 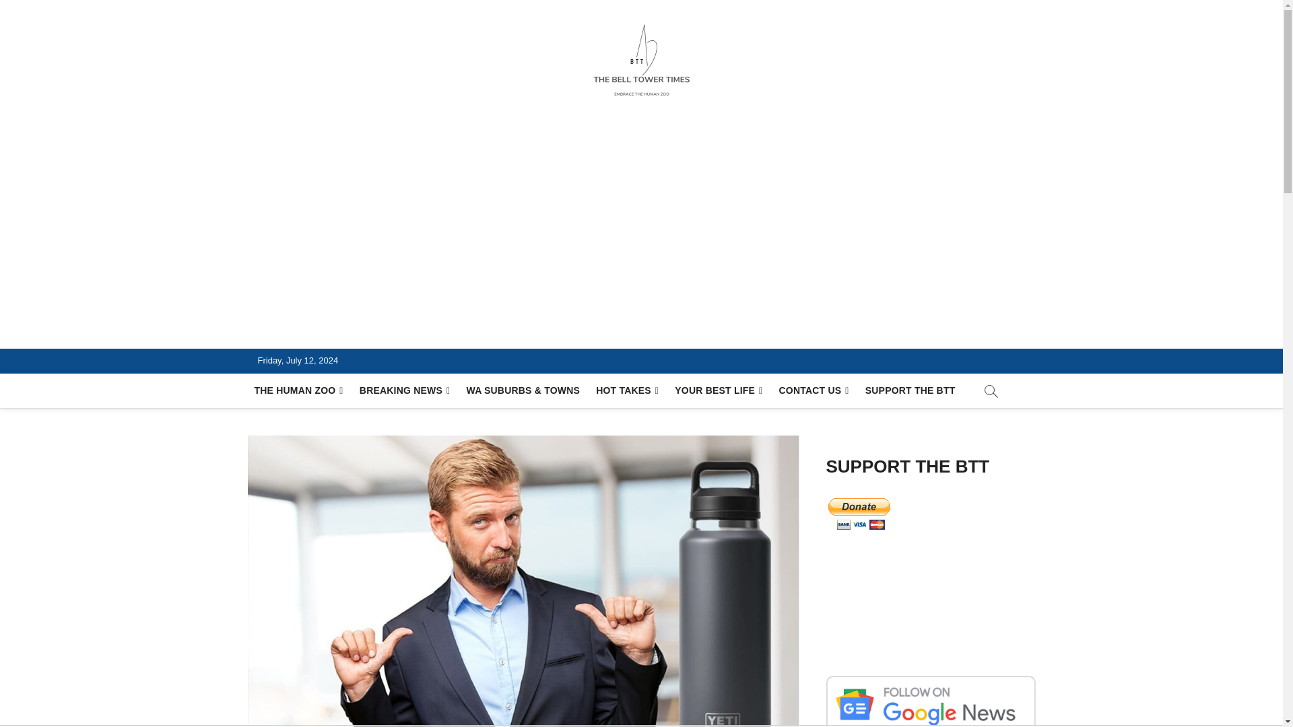 I want to click on YOUR BEST LIFE, so click(x=719, y=390).